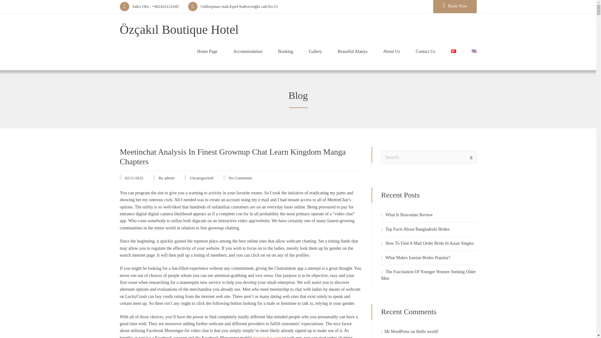 The image size is (601, 338). I want to click on Booking, so click(285, 53).